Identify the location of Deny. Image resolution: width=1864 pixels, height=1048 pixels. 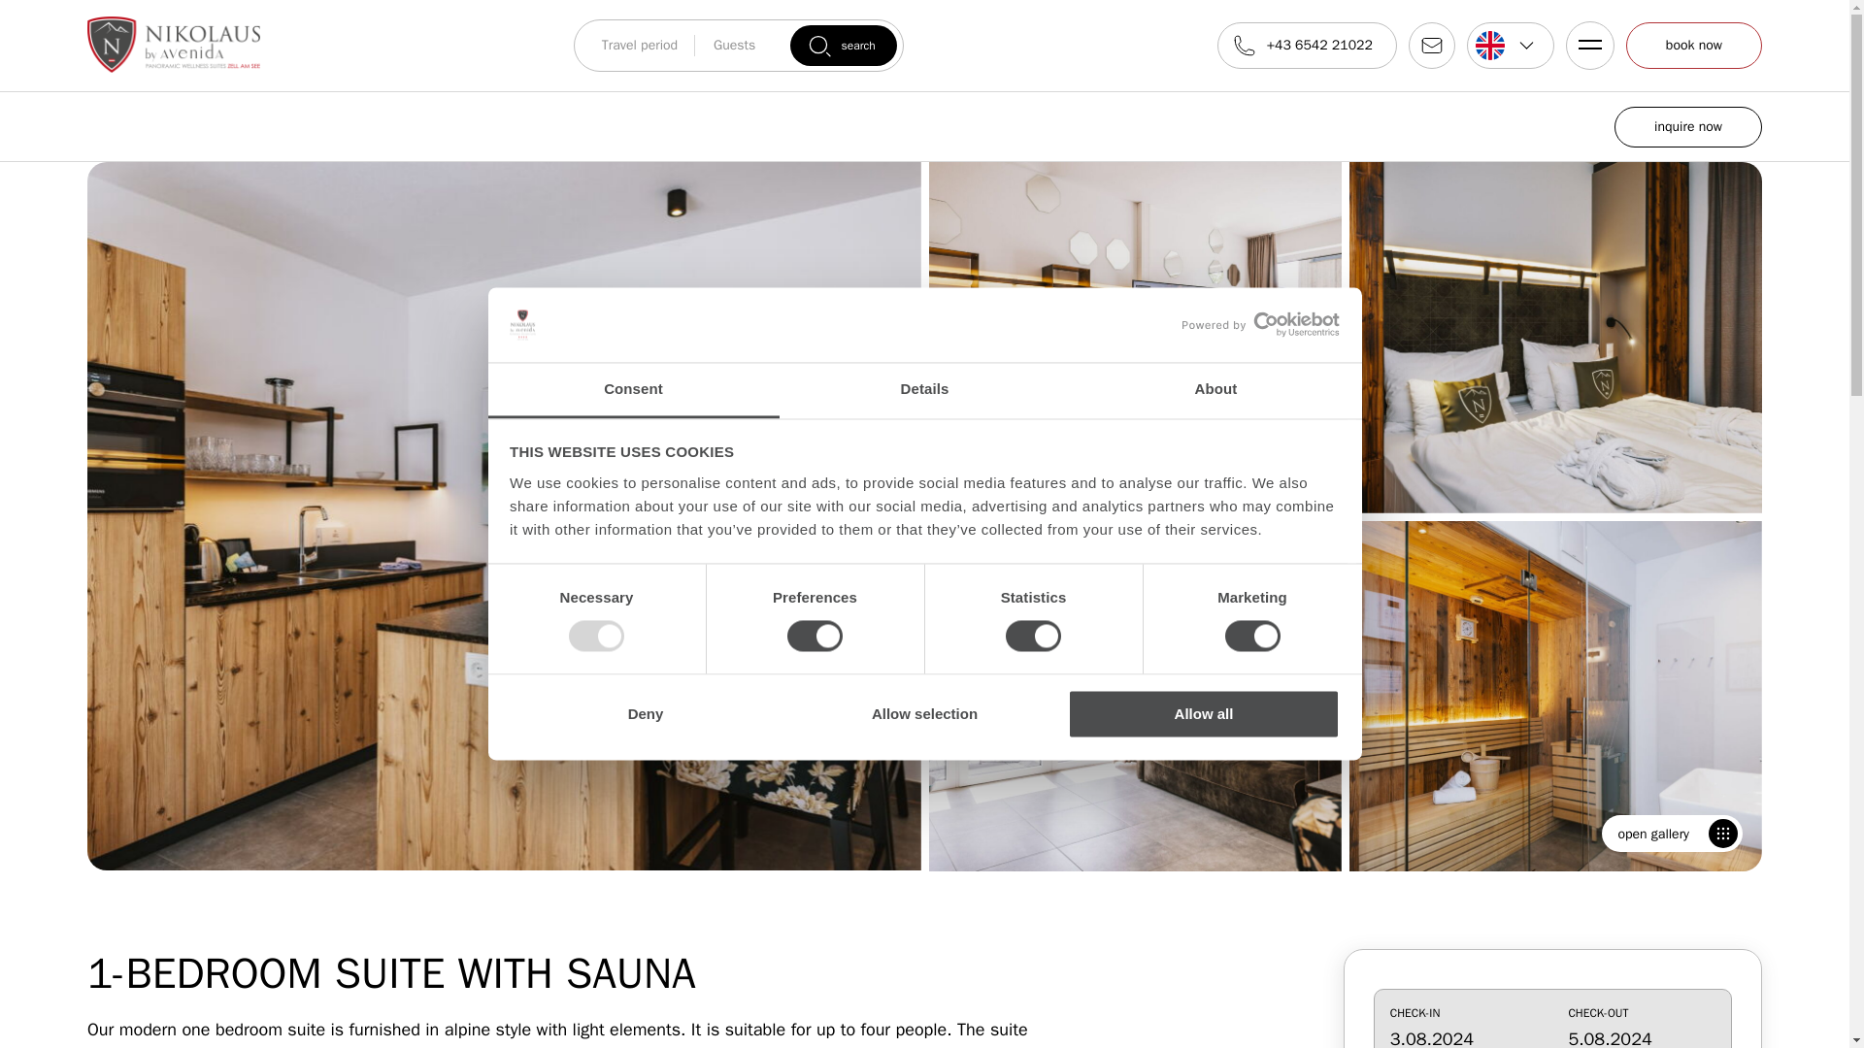
(645, 713).